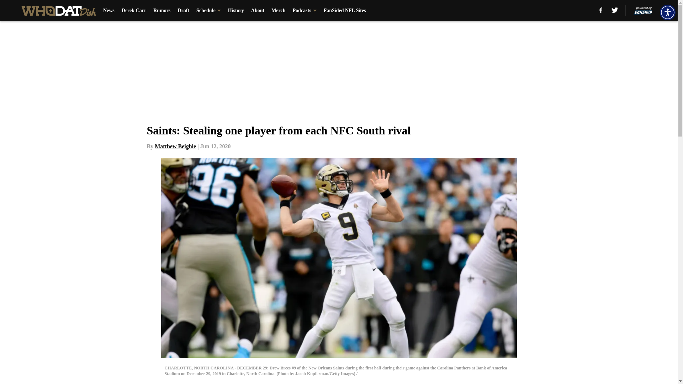 This screenshot has height=384, width=683. I want to click on About, so click(258, 11).